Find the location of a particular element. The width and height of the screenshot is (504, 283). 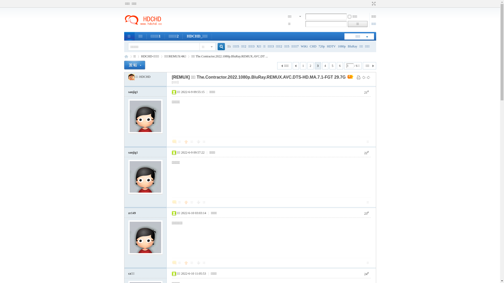

zr149 is located at coordinates (132, 213).